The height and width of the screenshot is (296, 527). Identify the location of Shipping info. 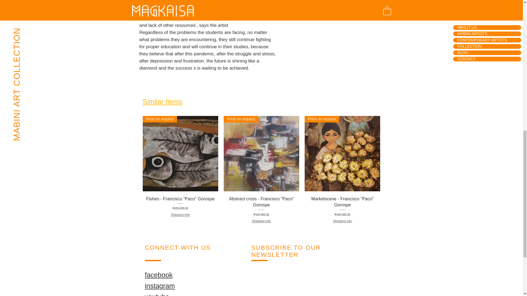
(261, 221).